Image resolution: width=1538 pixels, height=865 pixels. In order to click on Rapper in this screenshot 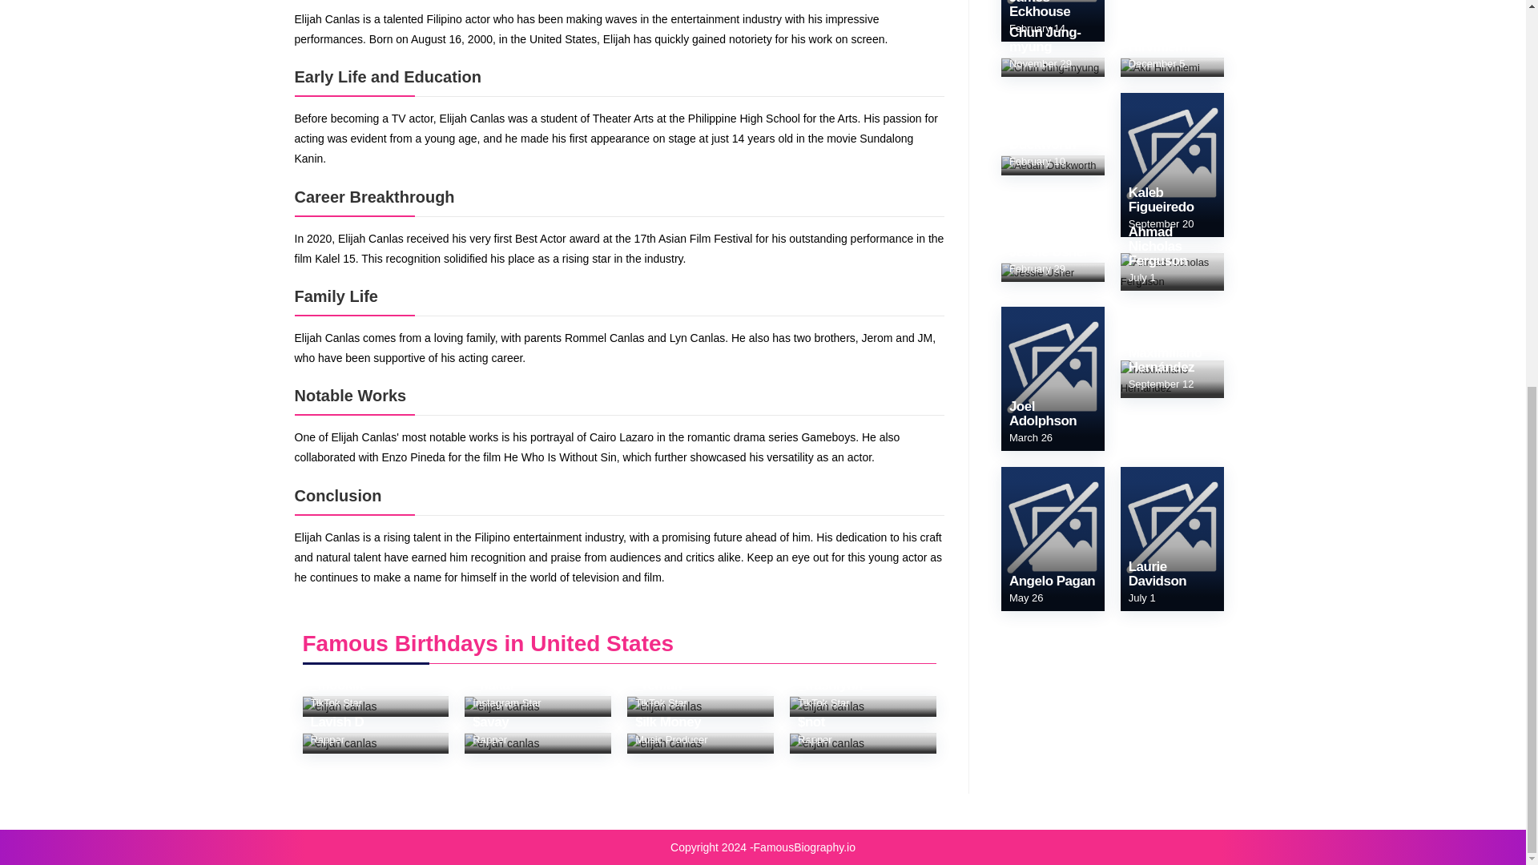, I will do `click(489, 738)`.